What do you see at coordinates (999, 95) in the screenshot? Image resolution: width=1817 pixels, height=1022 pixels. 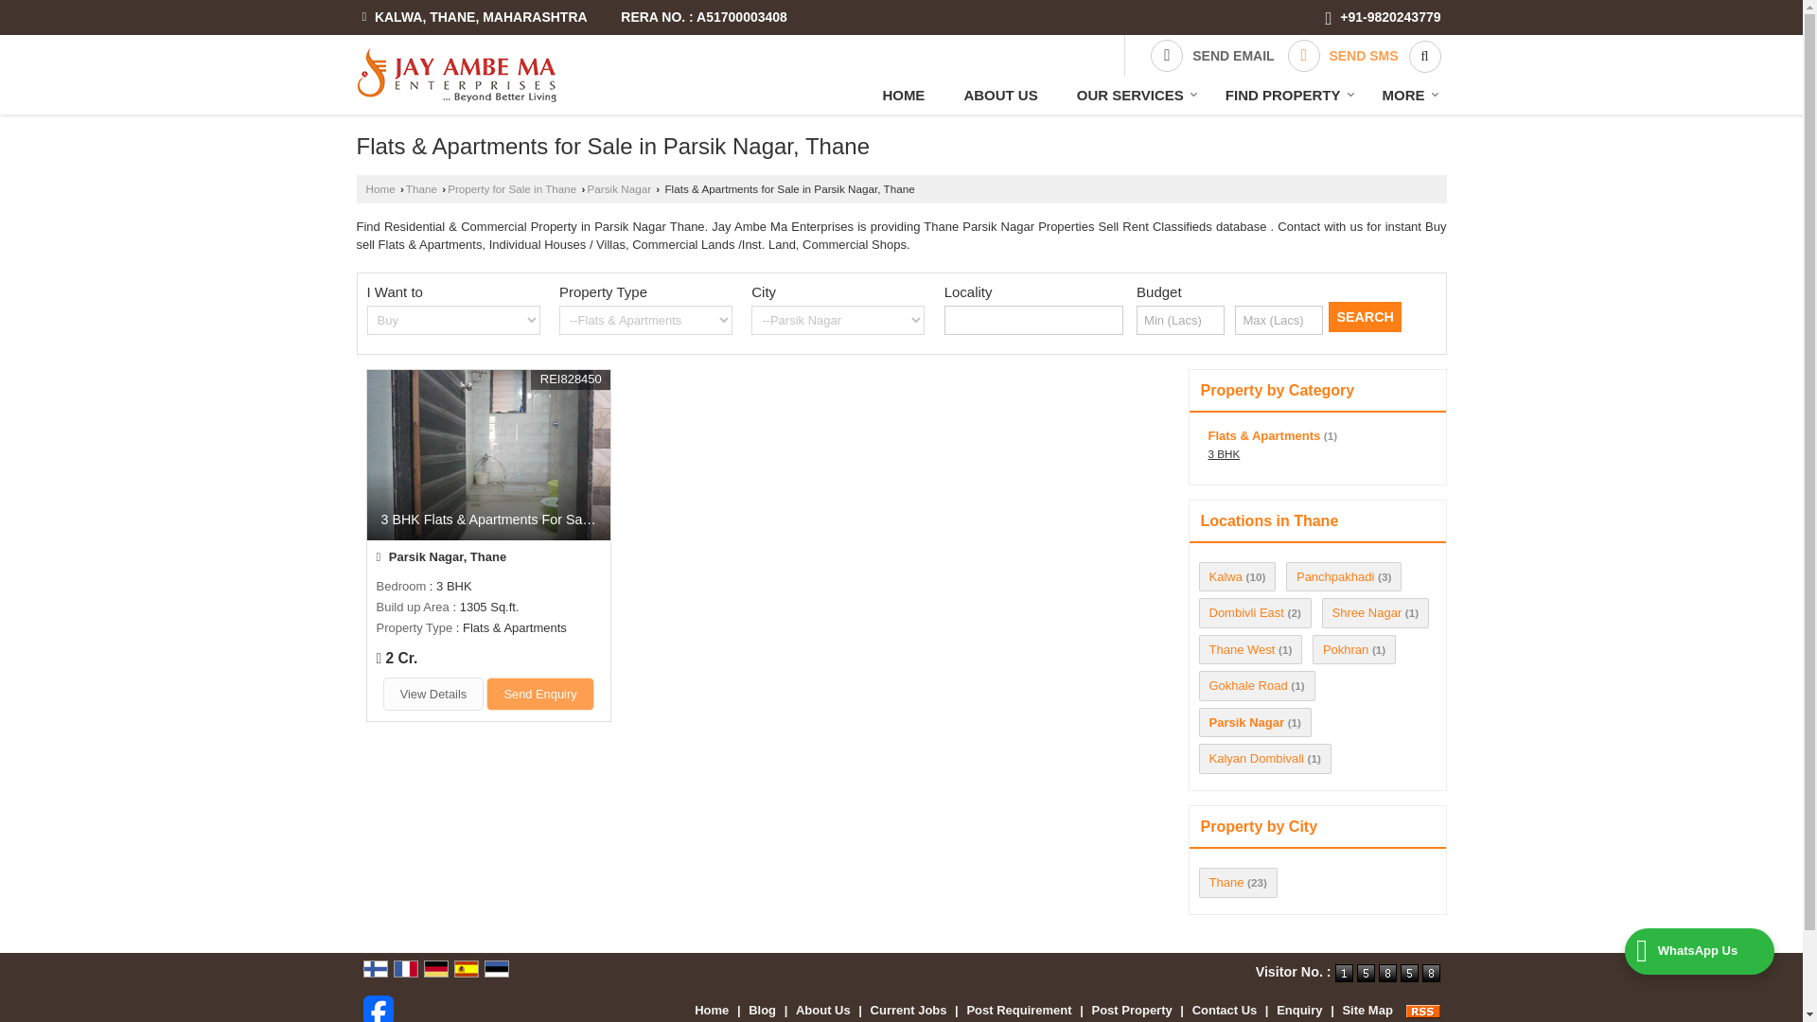 I see `ABOUT US` at bounding box center [999, 95].